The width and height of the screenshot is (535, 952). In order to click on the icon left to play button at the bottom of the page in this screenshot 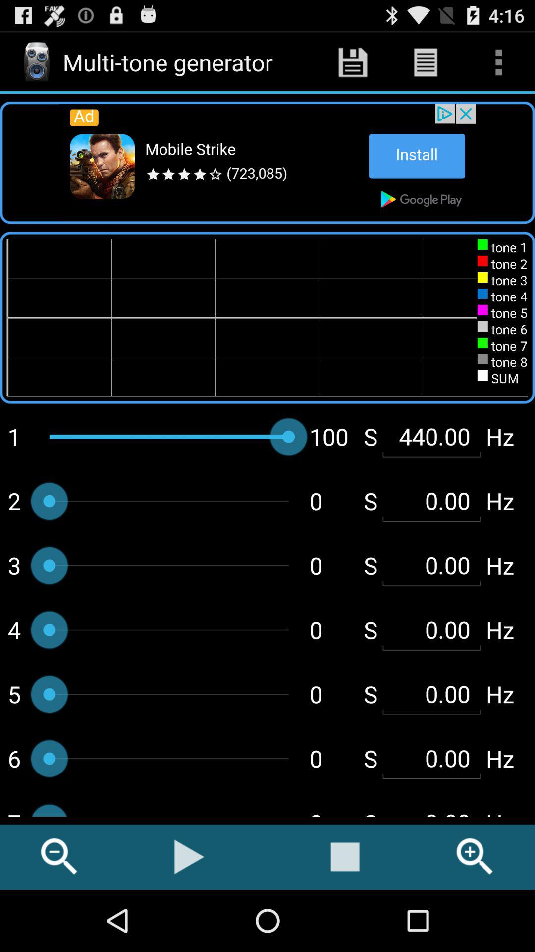, I will do `click(59, 857)`.